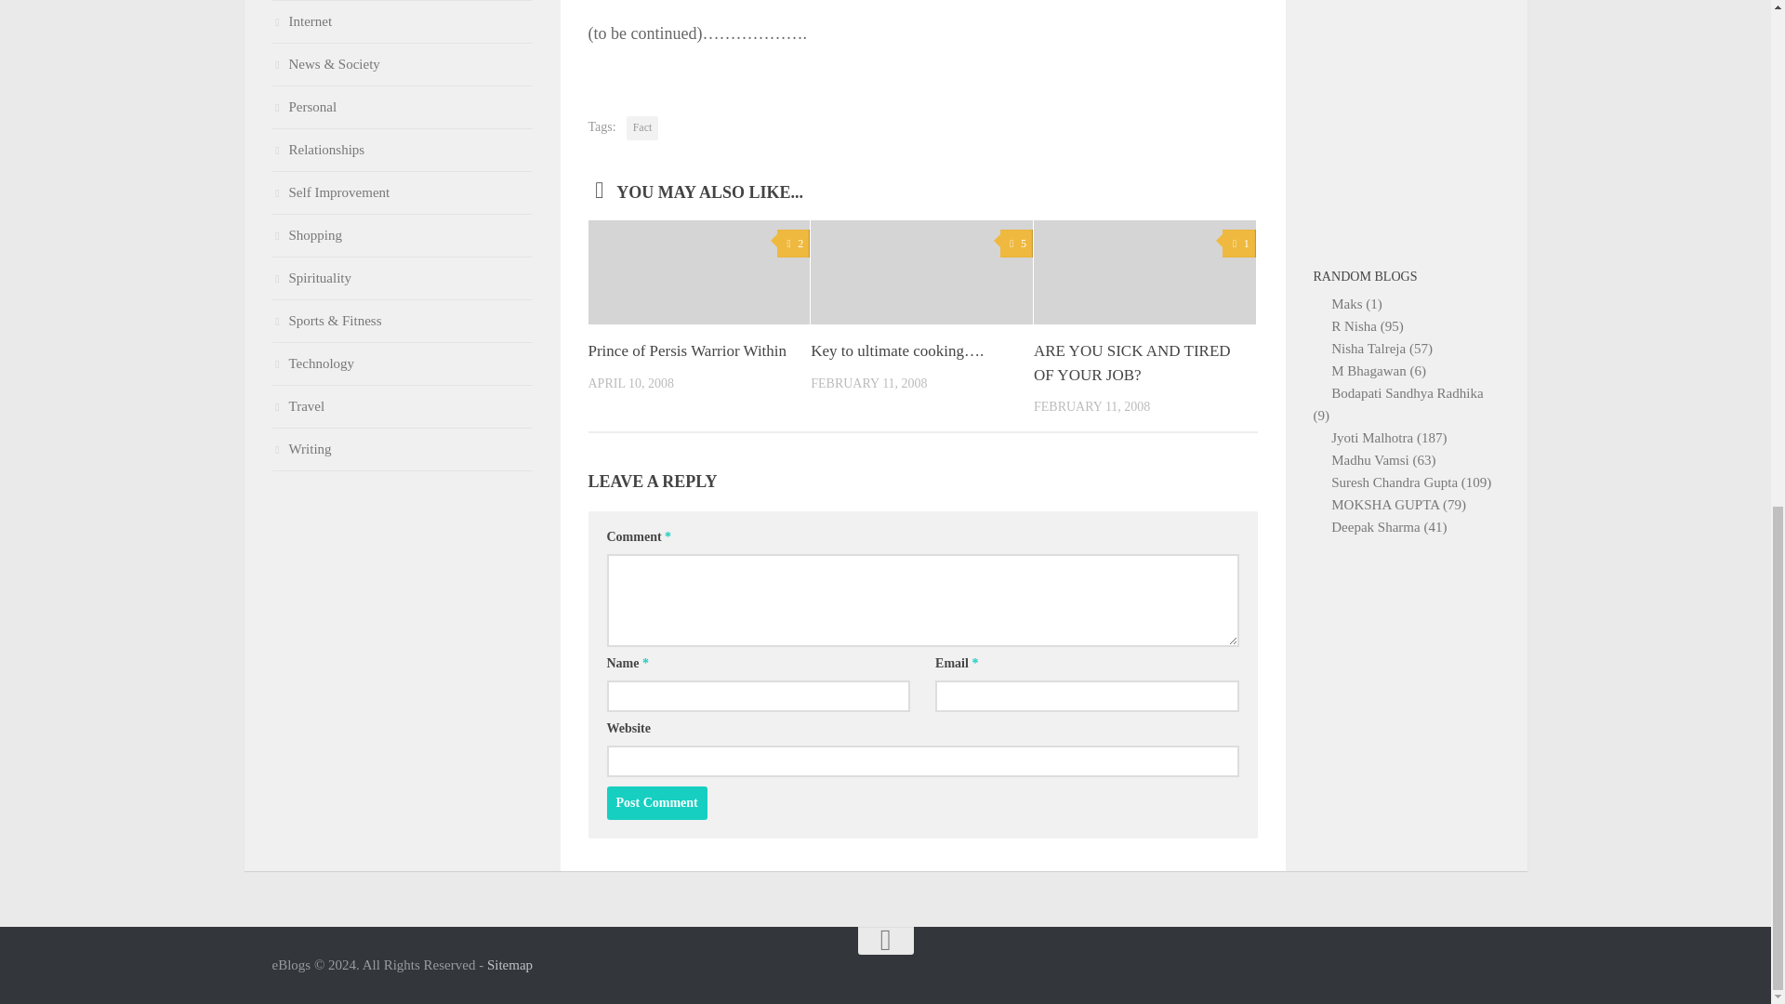 This screenshot has height=1004, width=1785. What do you see at coordinates (1370, 349) in the screenshot?
I see `Posts by Nisha Talreja` at bounding box center [1370, 349].